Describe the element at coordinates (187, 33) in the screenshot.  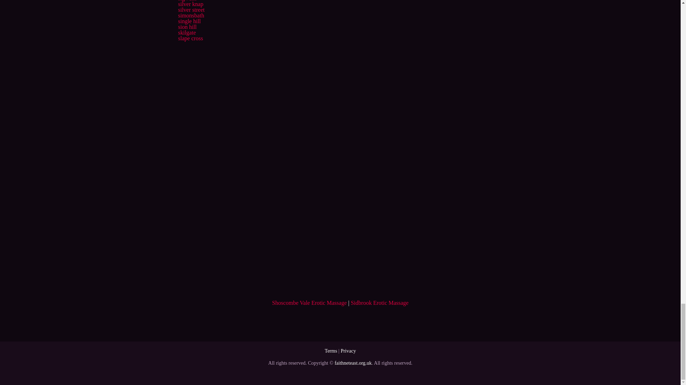
I see `skilgate` at that location.